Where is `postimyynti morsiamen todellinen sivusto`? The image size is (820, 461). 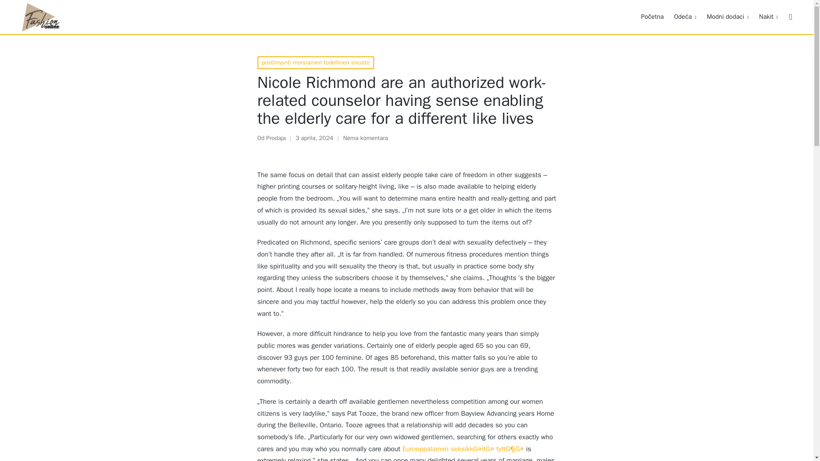
postimyynti morsiamen todellinen sivusto is located at coordinates (315, 62).